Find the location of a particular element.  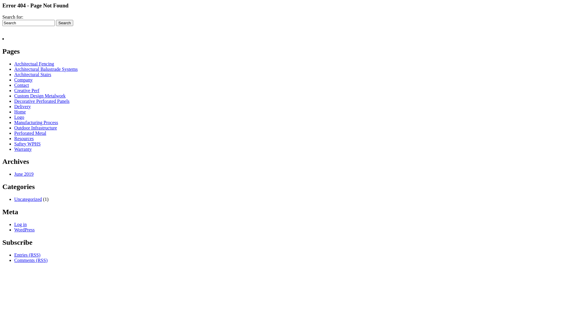

Comments (RSS) is located at coordinates (31, 260).